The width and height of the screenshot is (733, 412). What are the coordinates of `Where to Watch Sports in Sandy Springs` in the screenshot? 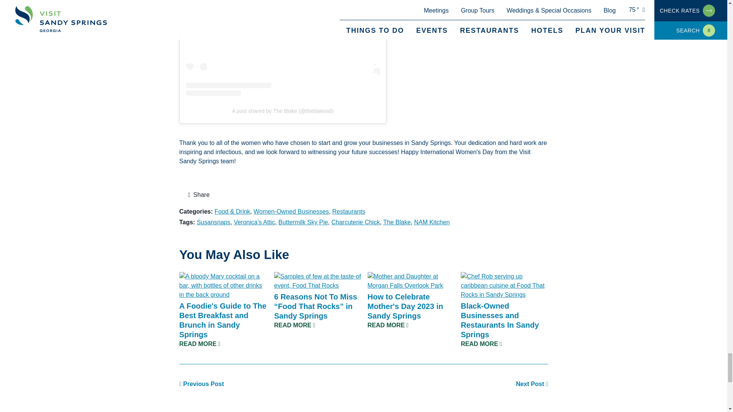 It's located at (202, 384).